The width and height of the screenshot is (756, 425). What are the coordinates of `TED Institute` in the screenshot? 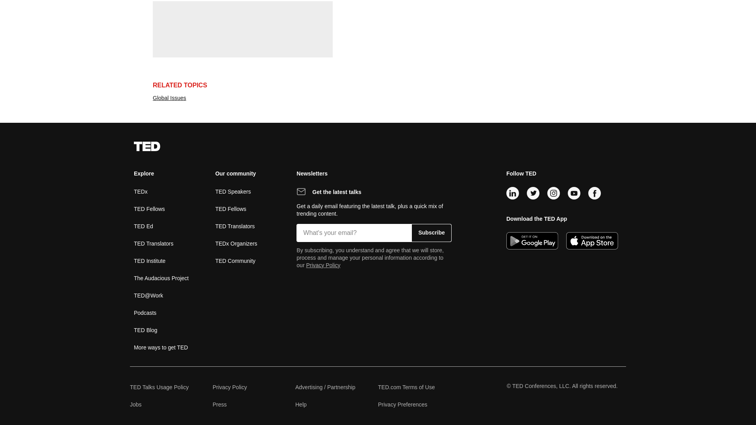 It's located at (431, 233).